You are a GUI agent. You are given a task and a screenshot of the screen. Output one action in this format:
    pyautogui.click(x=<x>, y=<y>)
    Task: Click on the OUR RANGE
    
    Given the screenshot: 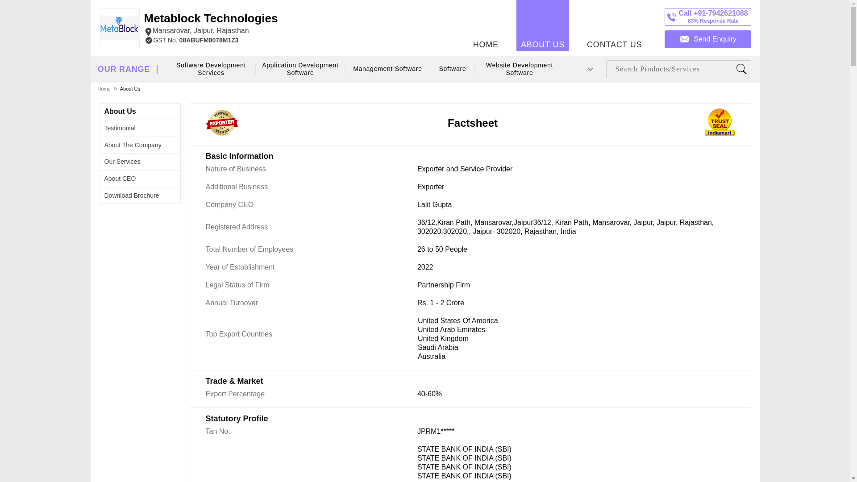 What is the action you would take?
    pyautogui.click(x=122, y=162)
    